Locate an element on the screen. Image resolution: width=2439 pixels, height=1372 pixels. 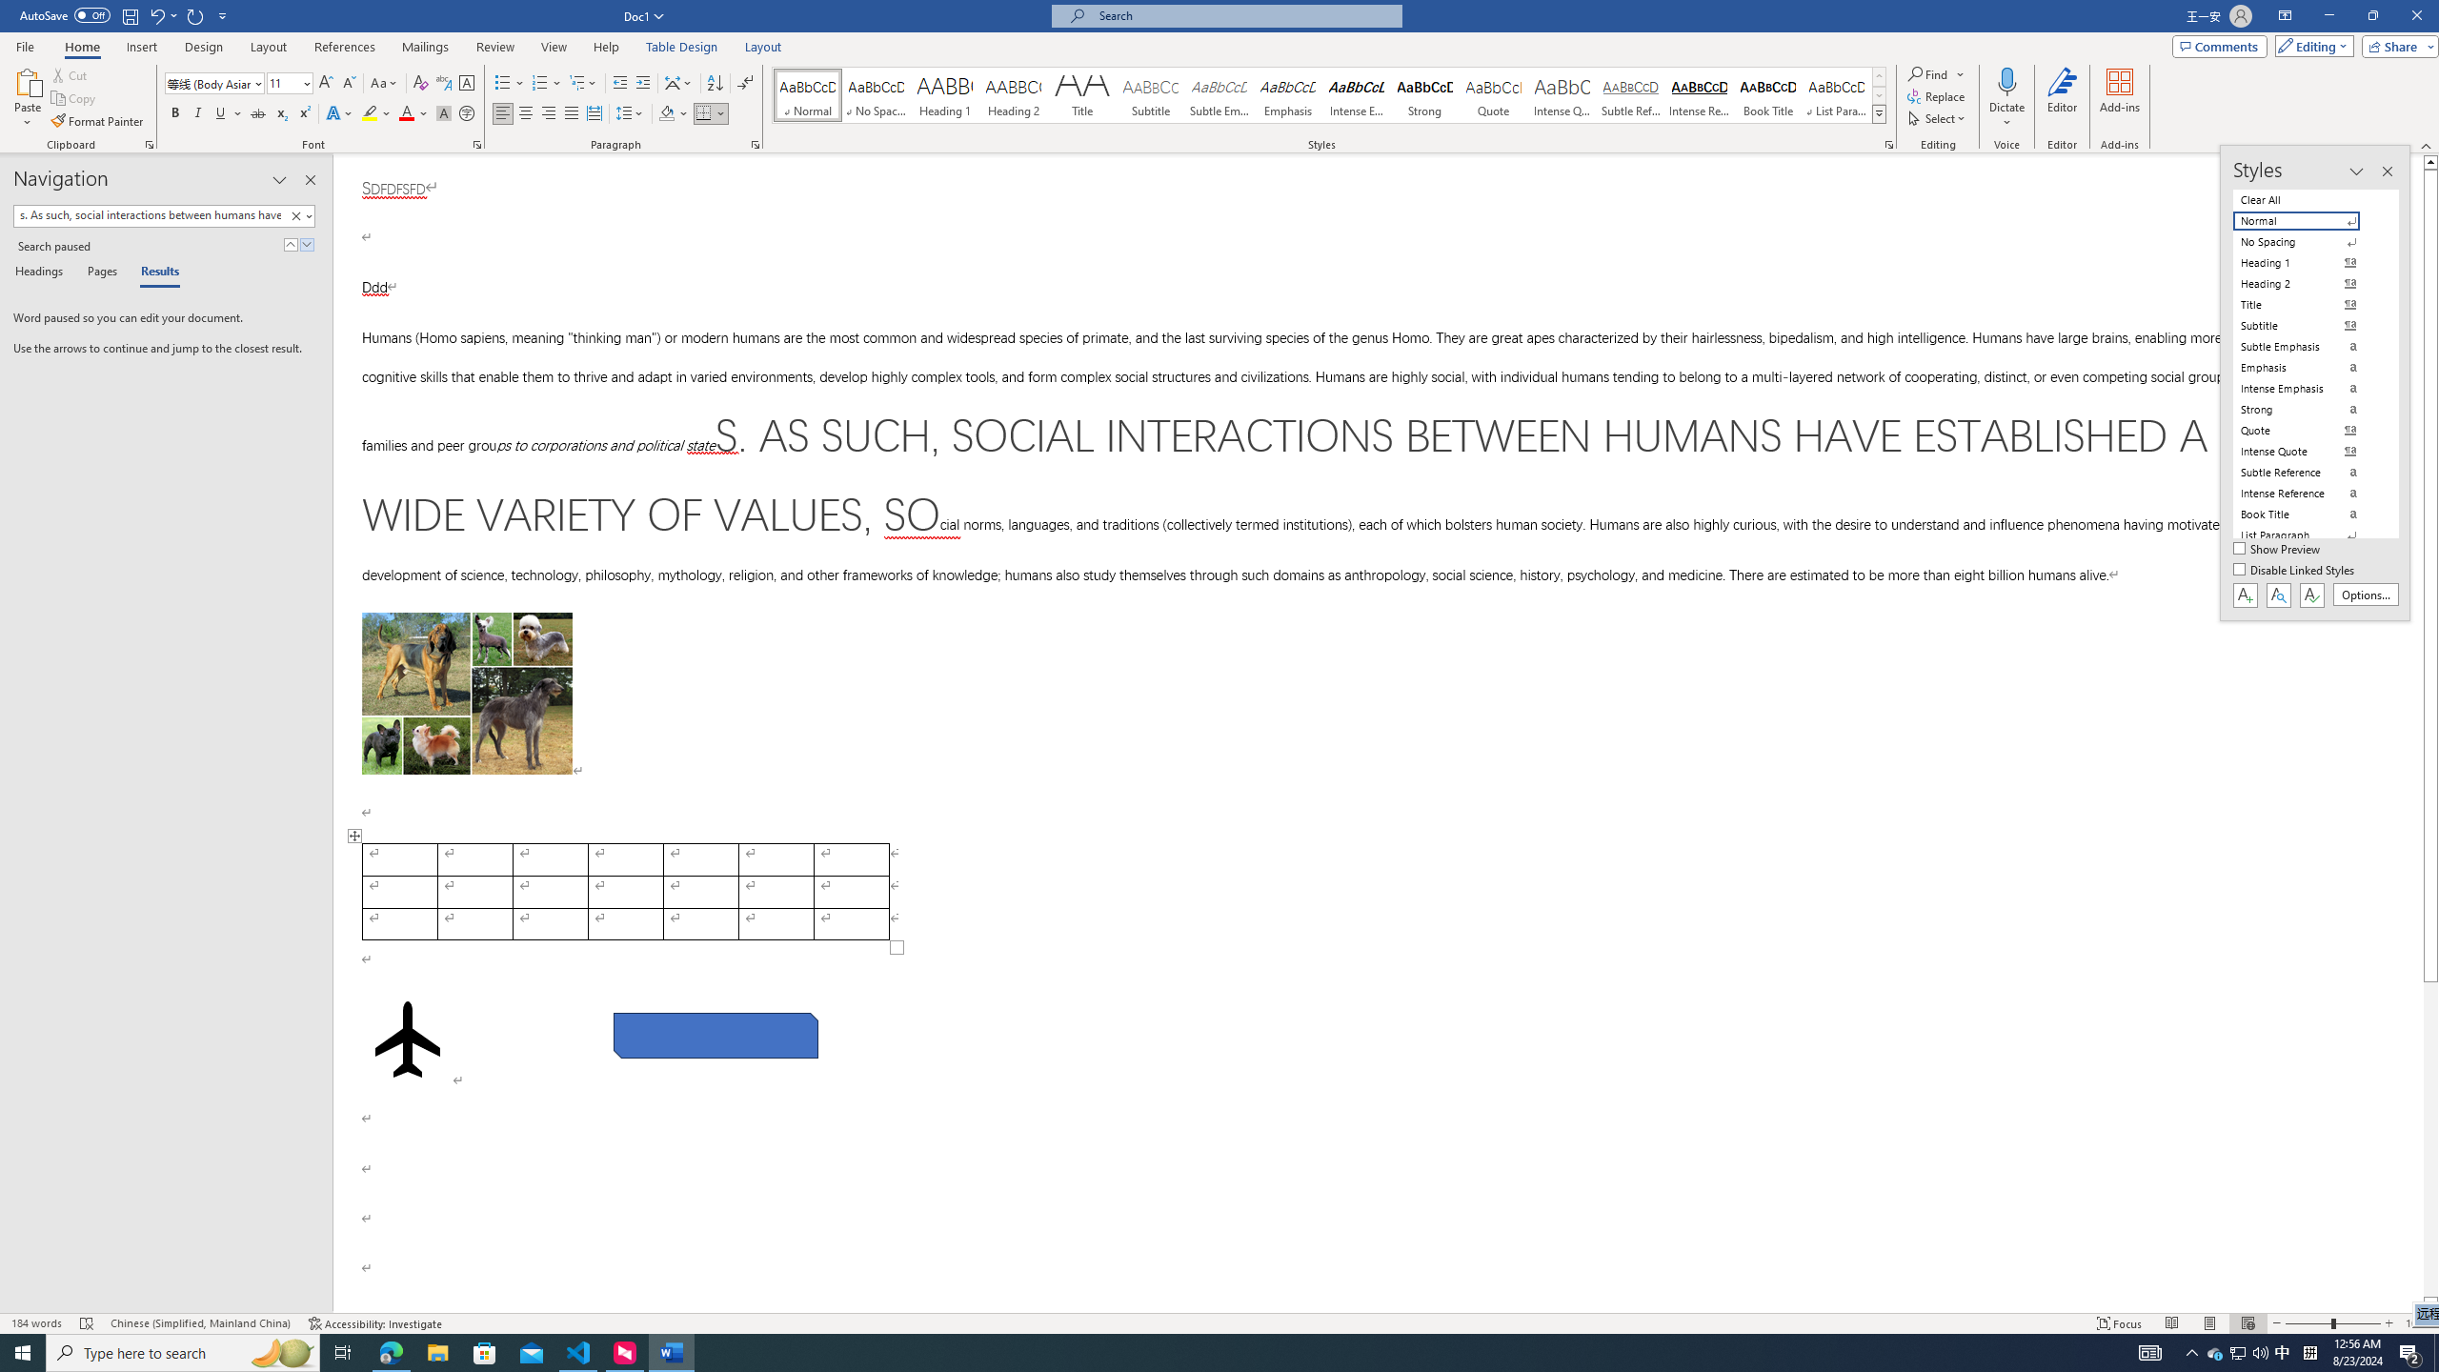
Intense Reference is located at coordinates (1700, 95).